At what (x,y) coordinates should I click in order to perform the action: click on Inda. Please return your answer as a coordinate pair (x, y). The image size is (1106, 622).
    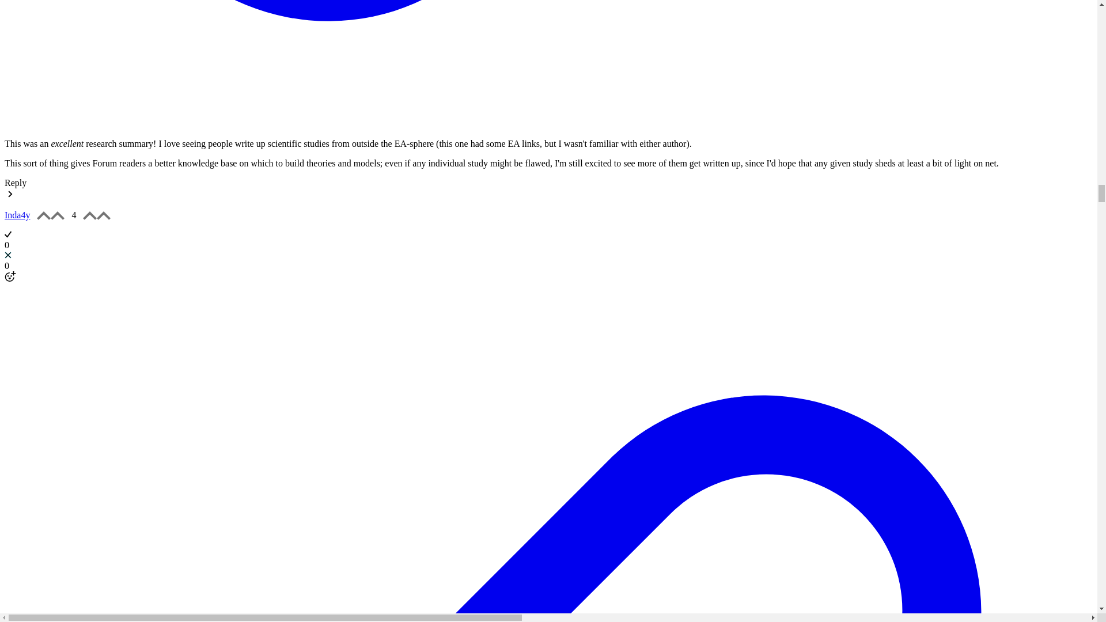
    Looking at the image, I should click on (548, 224).